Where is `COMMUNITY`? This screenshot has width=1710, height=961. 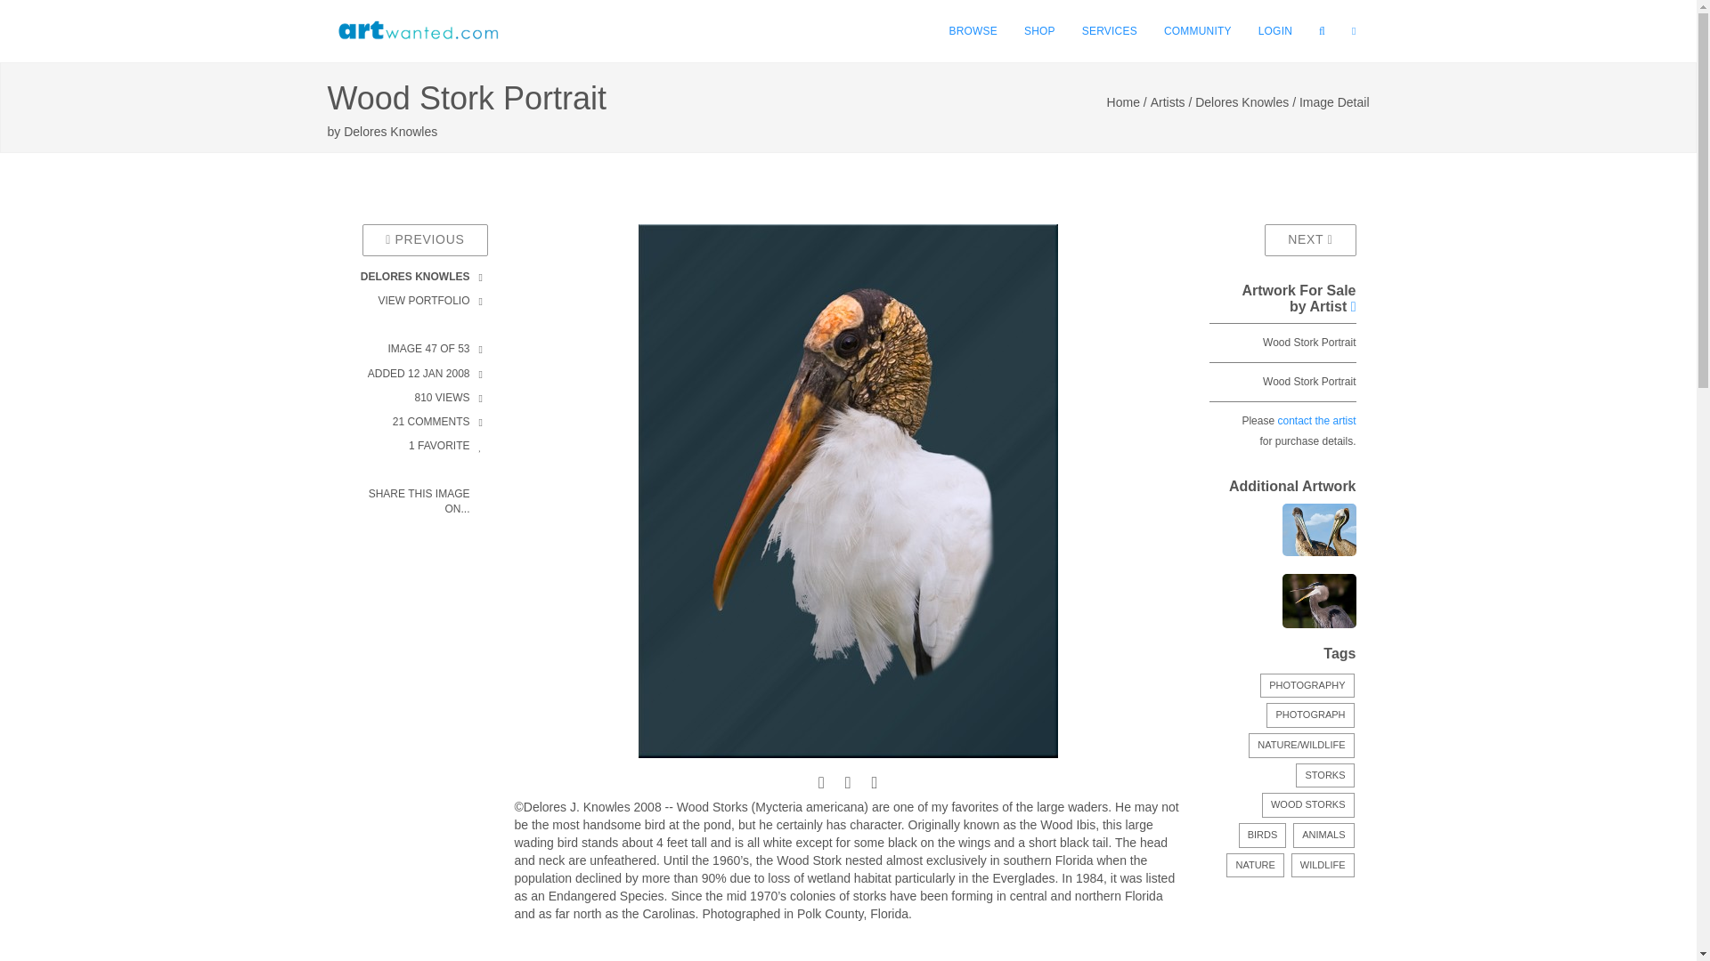
COMMUNITY is located at coordinates (1197, 31).